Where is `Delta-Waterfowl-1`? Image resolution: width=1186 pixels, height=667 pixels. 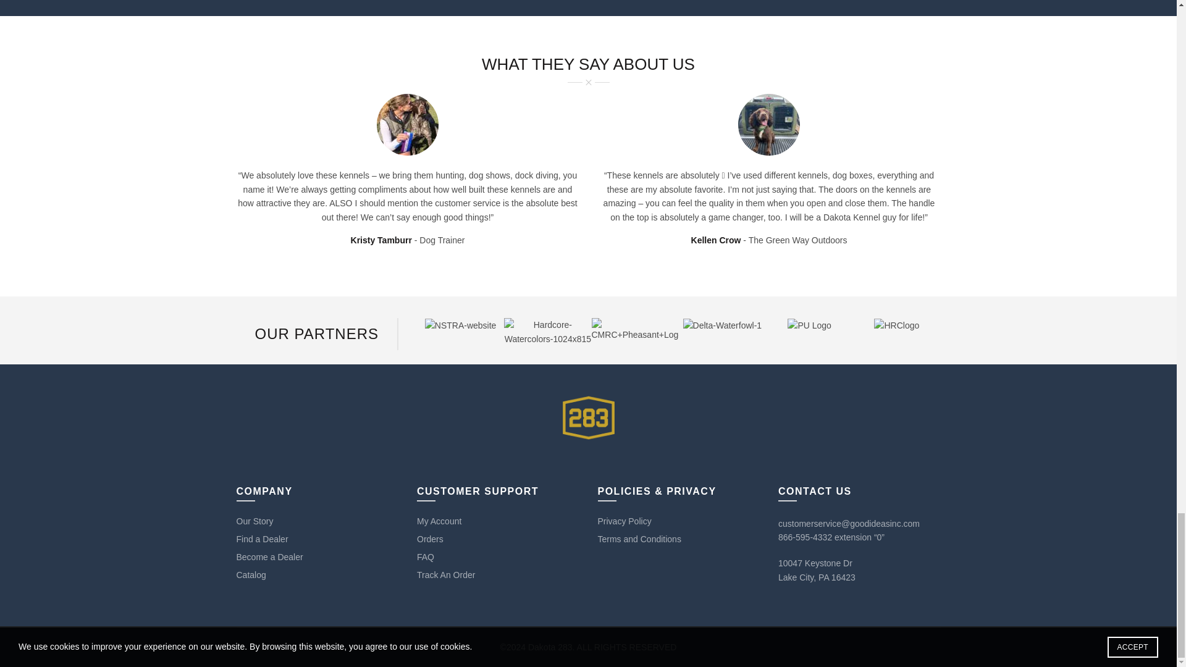 Delta-Waterfowl-1 is located at coordinates (723, 325).